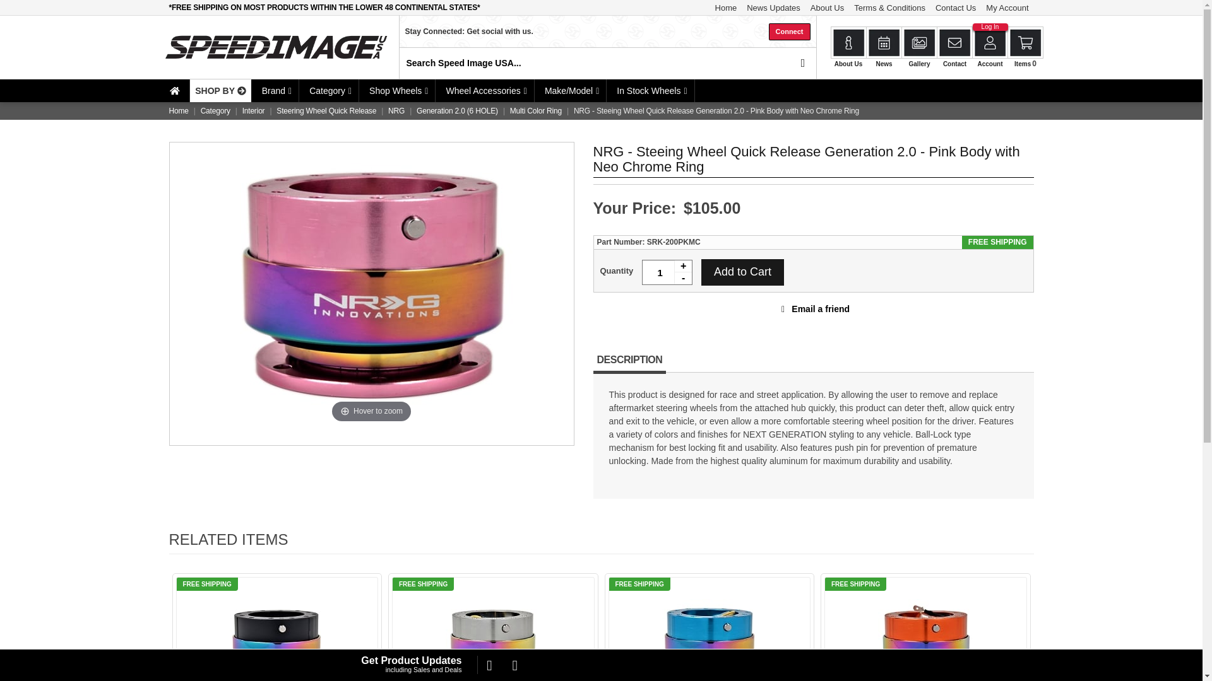  Describe the element at coordinates (489, 665) in the screenshot. I see `Like Us on Facebook` at that location.